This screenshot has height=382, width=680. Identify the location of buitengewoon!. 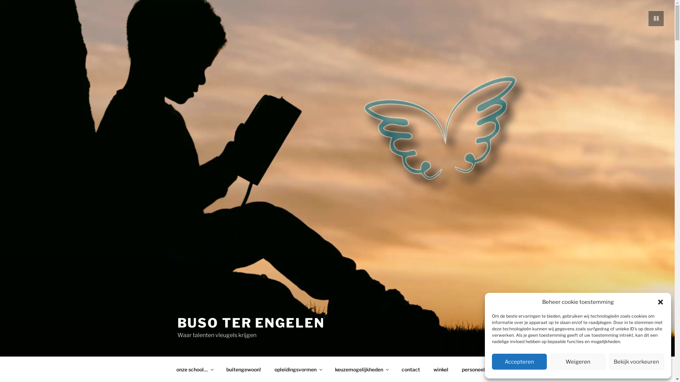
(244, 369).